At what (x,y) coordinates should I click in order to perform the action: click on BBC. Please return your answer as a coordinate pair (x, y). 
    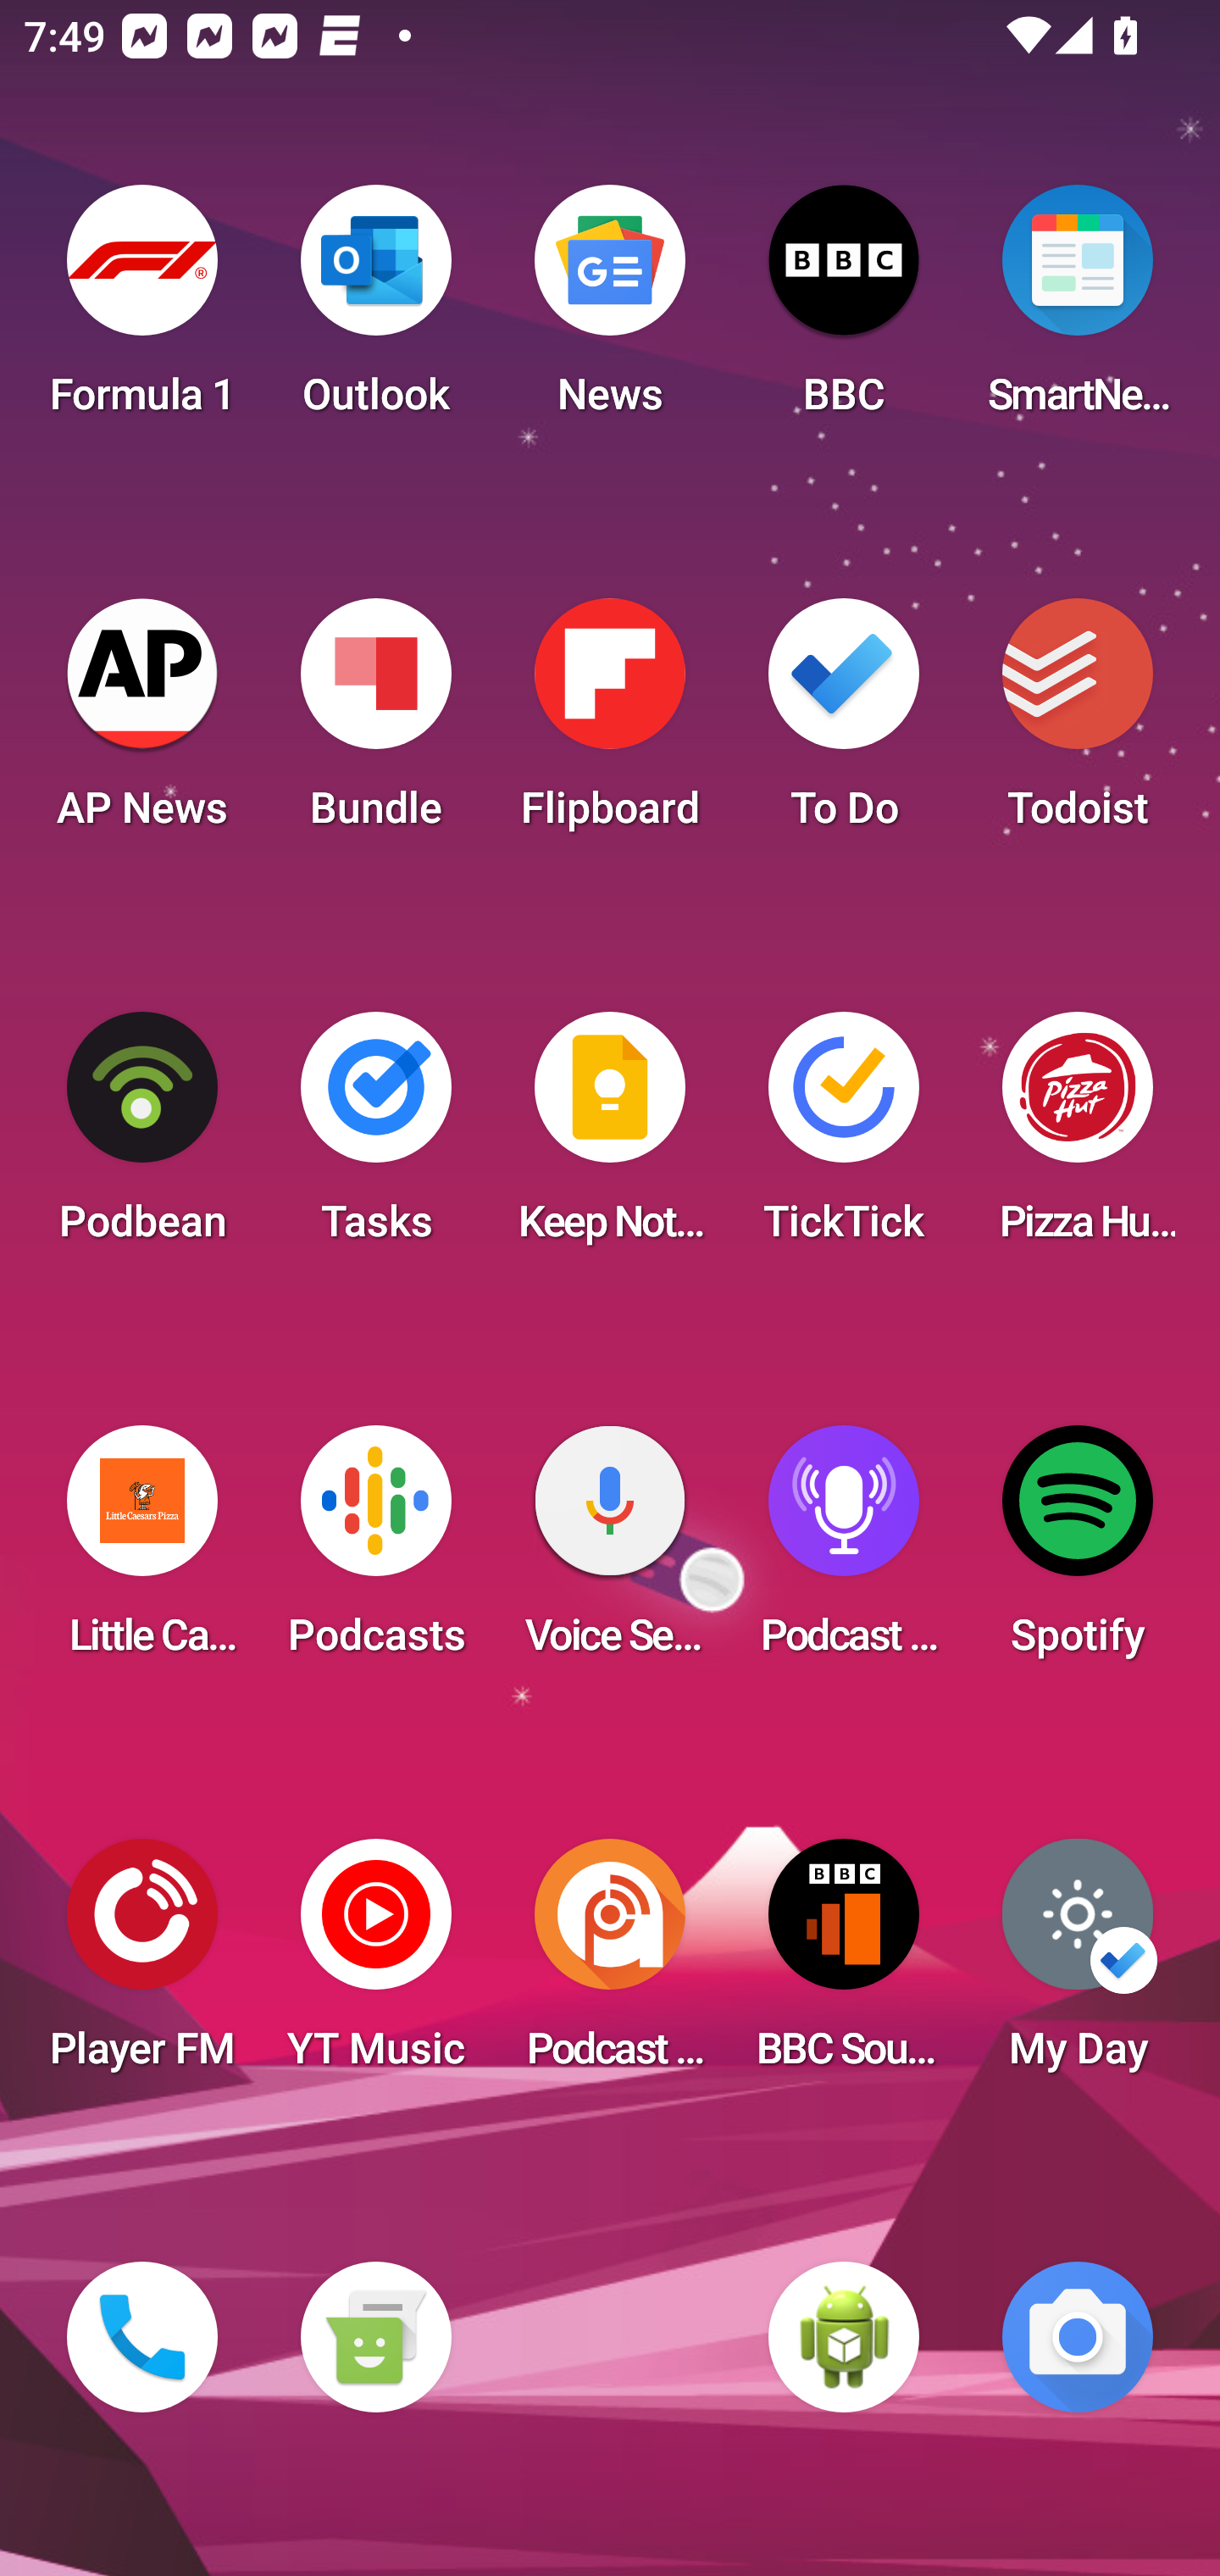
    Looking at the image, I should click on (844, 310).